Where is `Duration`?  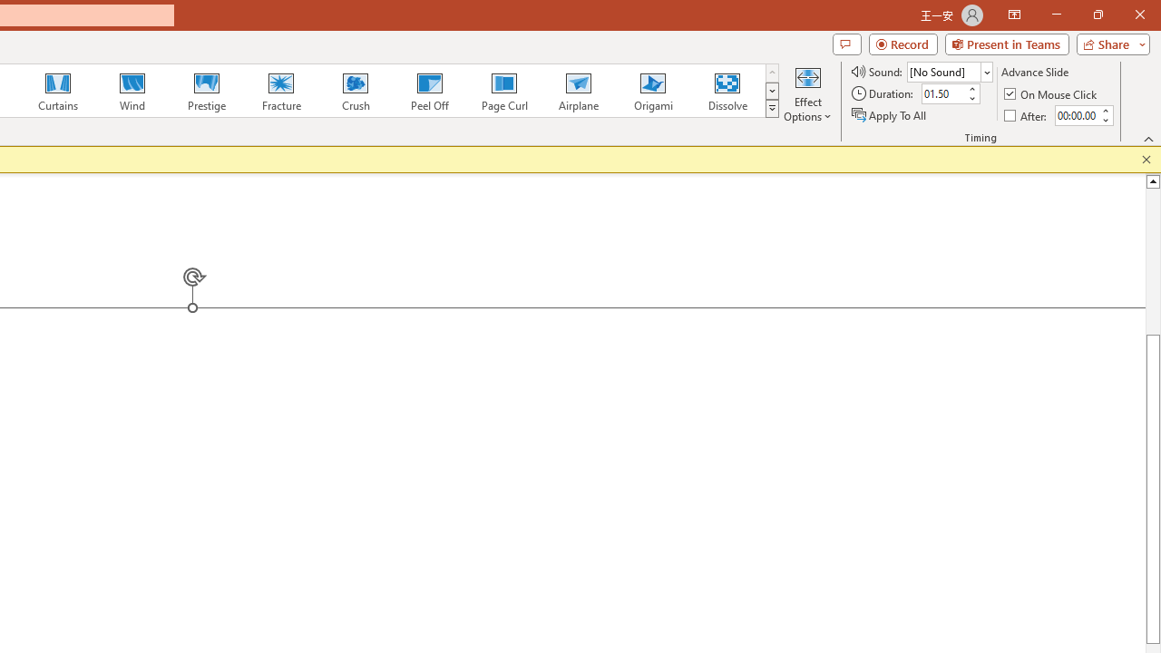
Duration is located at coordinates (943, 94).